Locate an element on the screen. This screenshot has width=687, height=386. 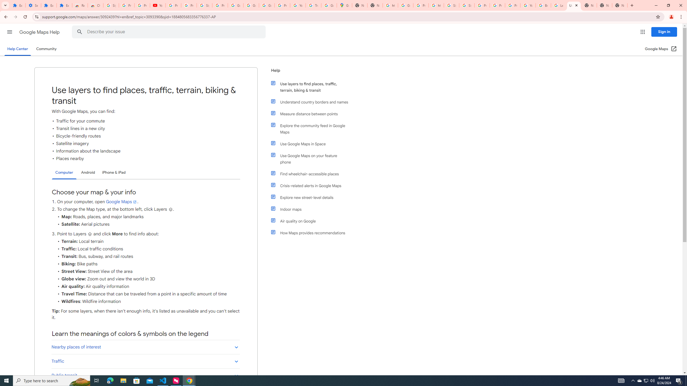
Nearby places of interest is located at coordinates (145, 347).